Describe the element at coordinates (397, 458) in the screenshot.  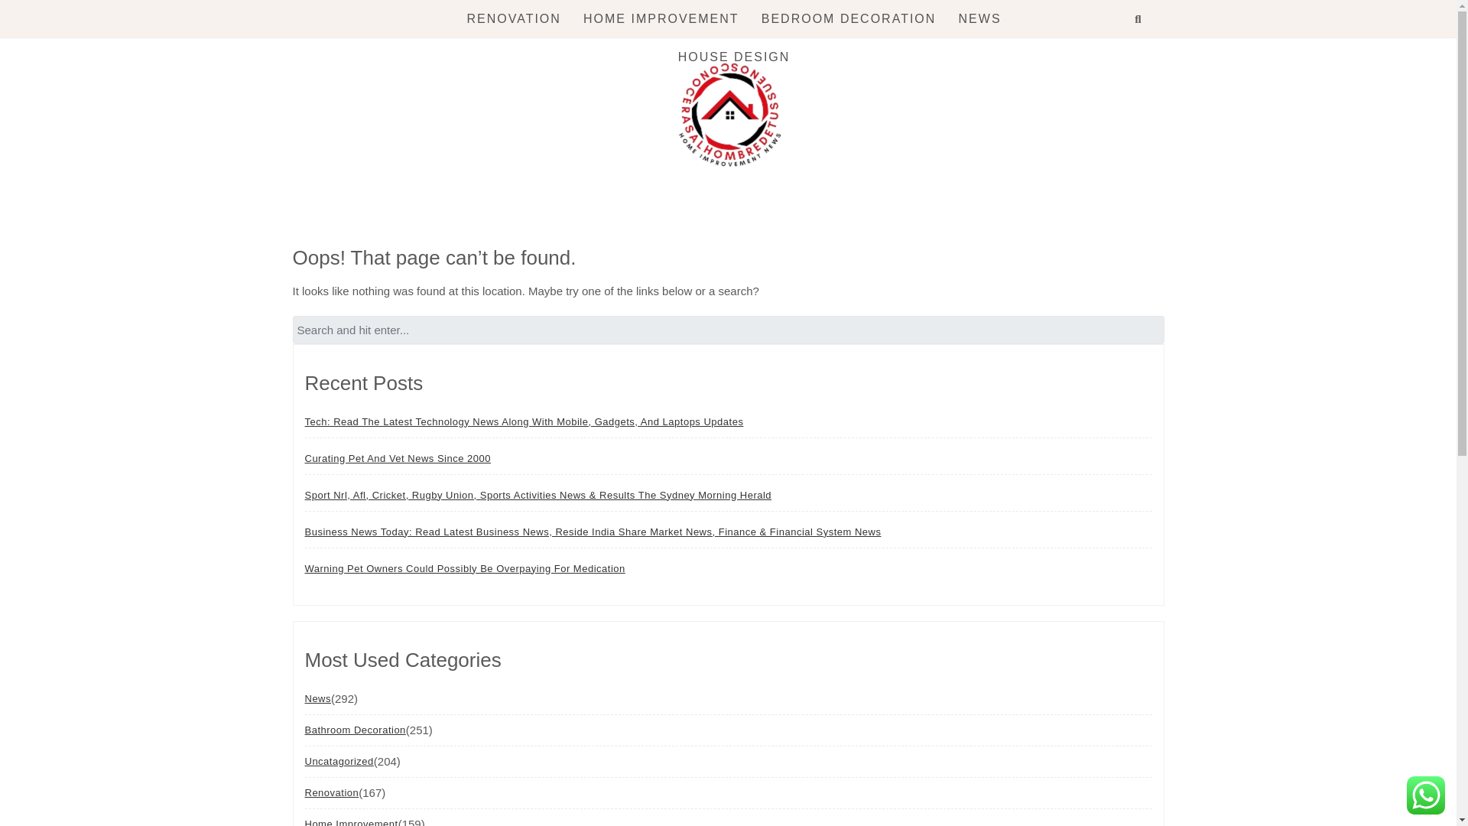
I see `Curating Pet And Vet News Since 2000` at that location.